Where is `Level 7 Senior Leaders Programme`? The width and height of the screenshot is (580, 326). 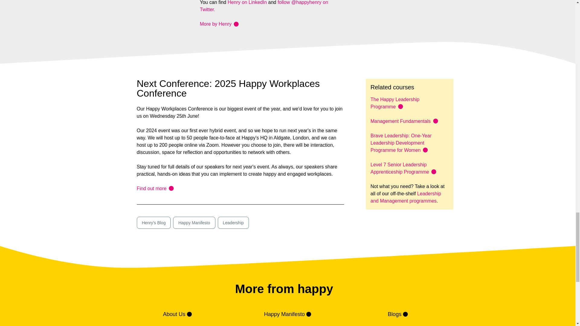 Level 7 Senior Leaders Programme is located at coordinates (400, 168).